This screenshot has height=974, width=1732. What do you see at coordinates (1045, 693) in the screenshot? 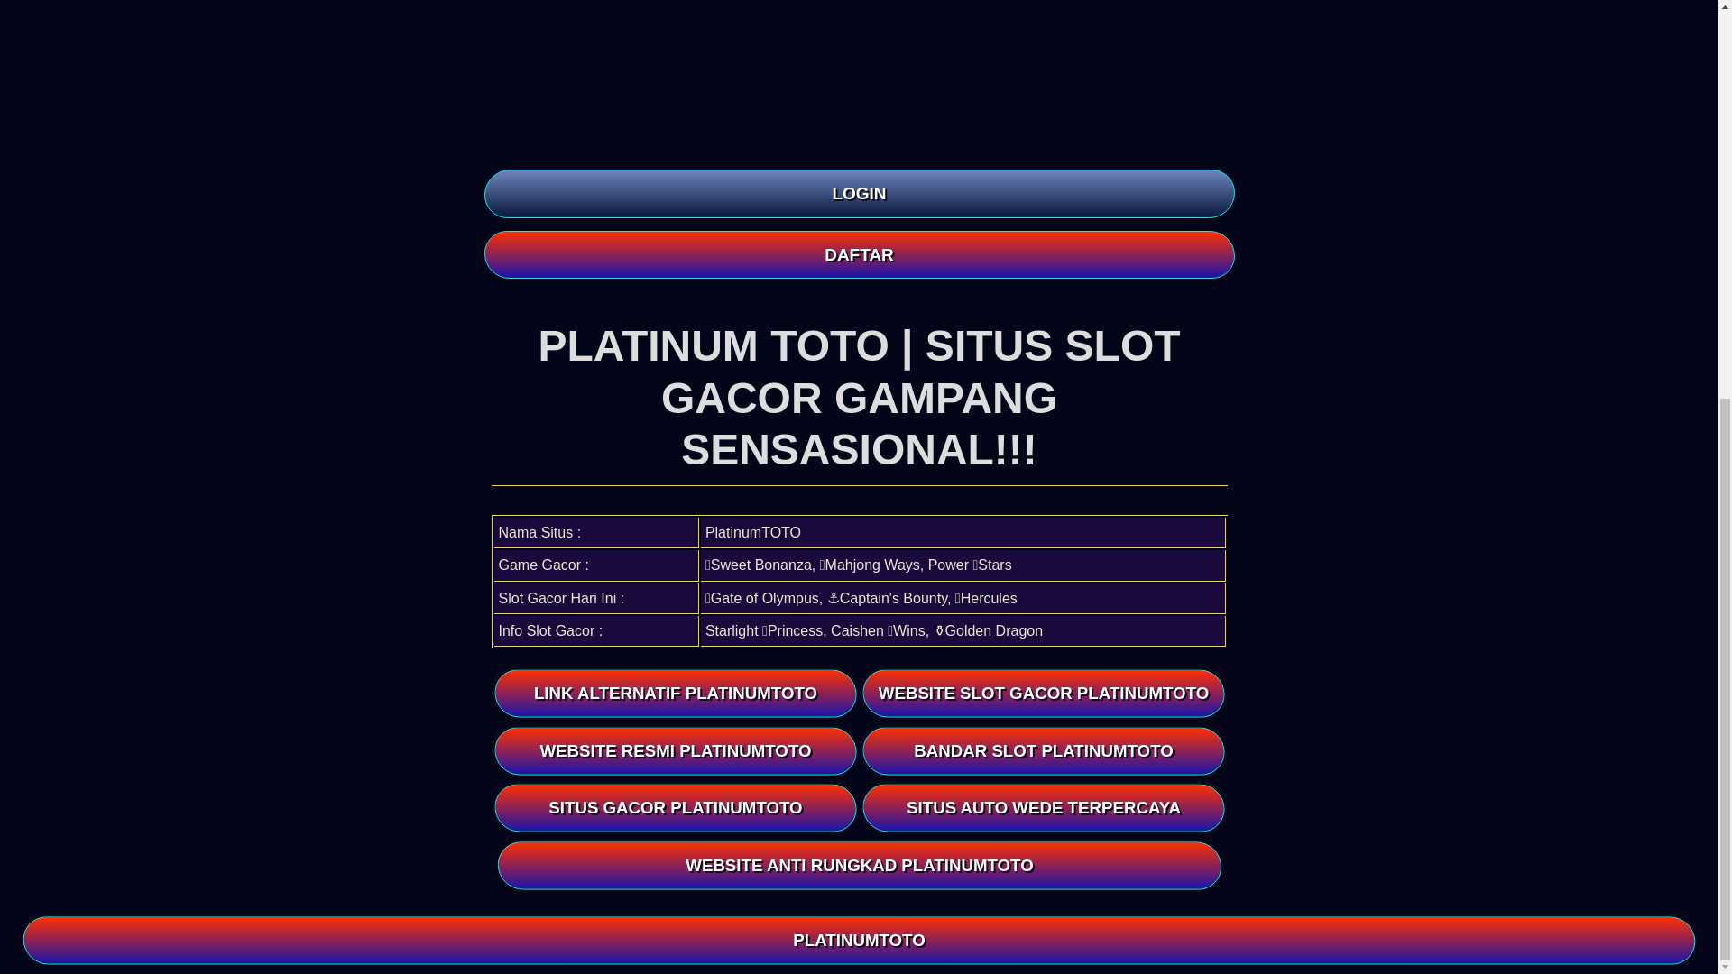
I see `WEBSITE SLOT GACOR PLATINUMTOTO` at bounding box center [1045, 693].